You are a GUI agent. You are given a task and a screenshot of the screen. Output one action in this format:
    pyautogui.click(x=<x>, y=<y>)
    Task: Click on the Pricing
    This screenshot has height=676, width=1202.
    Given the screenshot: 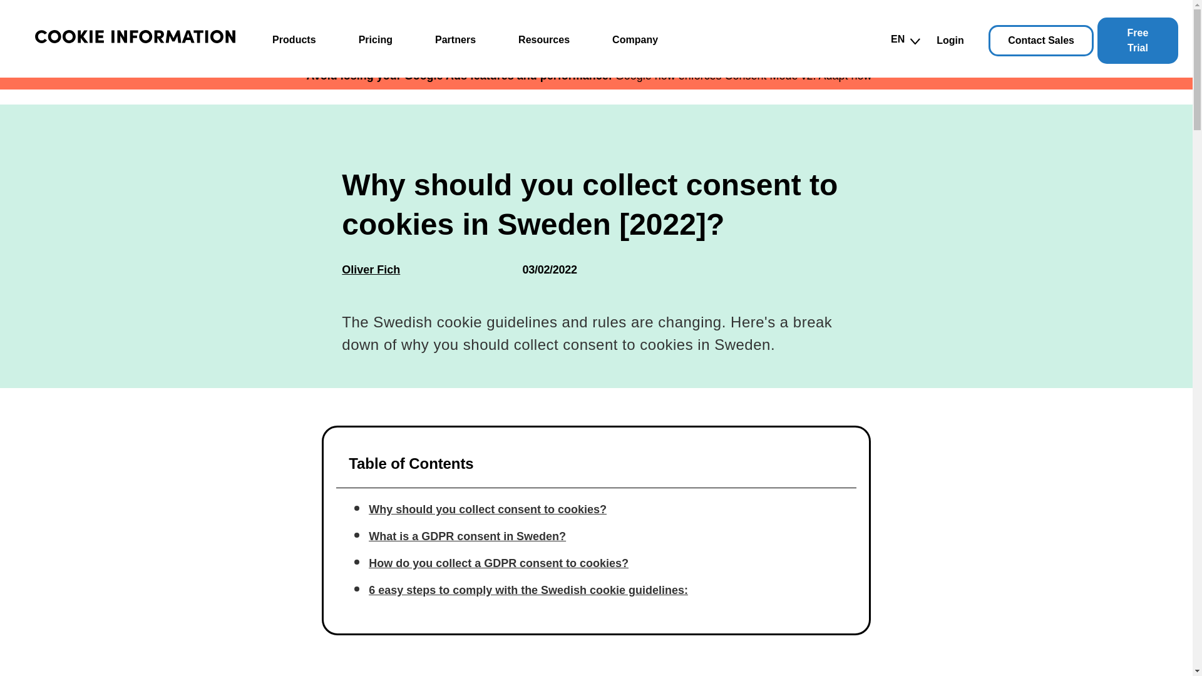 What is the action you would take?
    pyautogui.click(x=376, y=39)
    